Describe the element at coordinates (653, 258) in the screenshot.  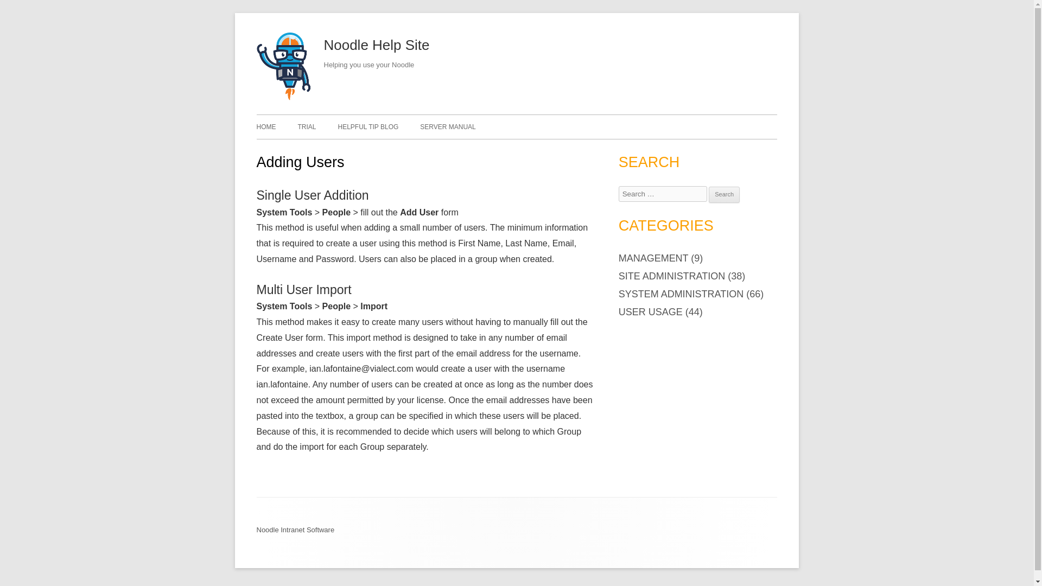
I see `MANAGEMENT` at that location.